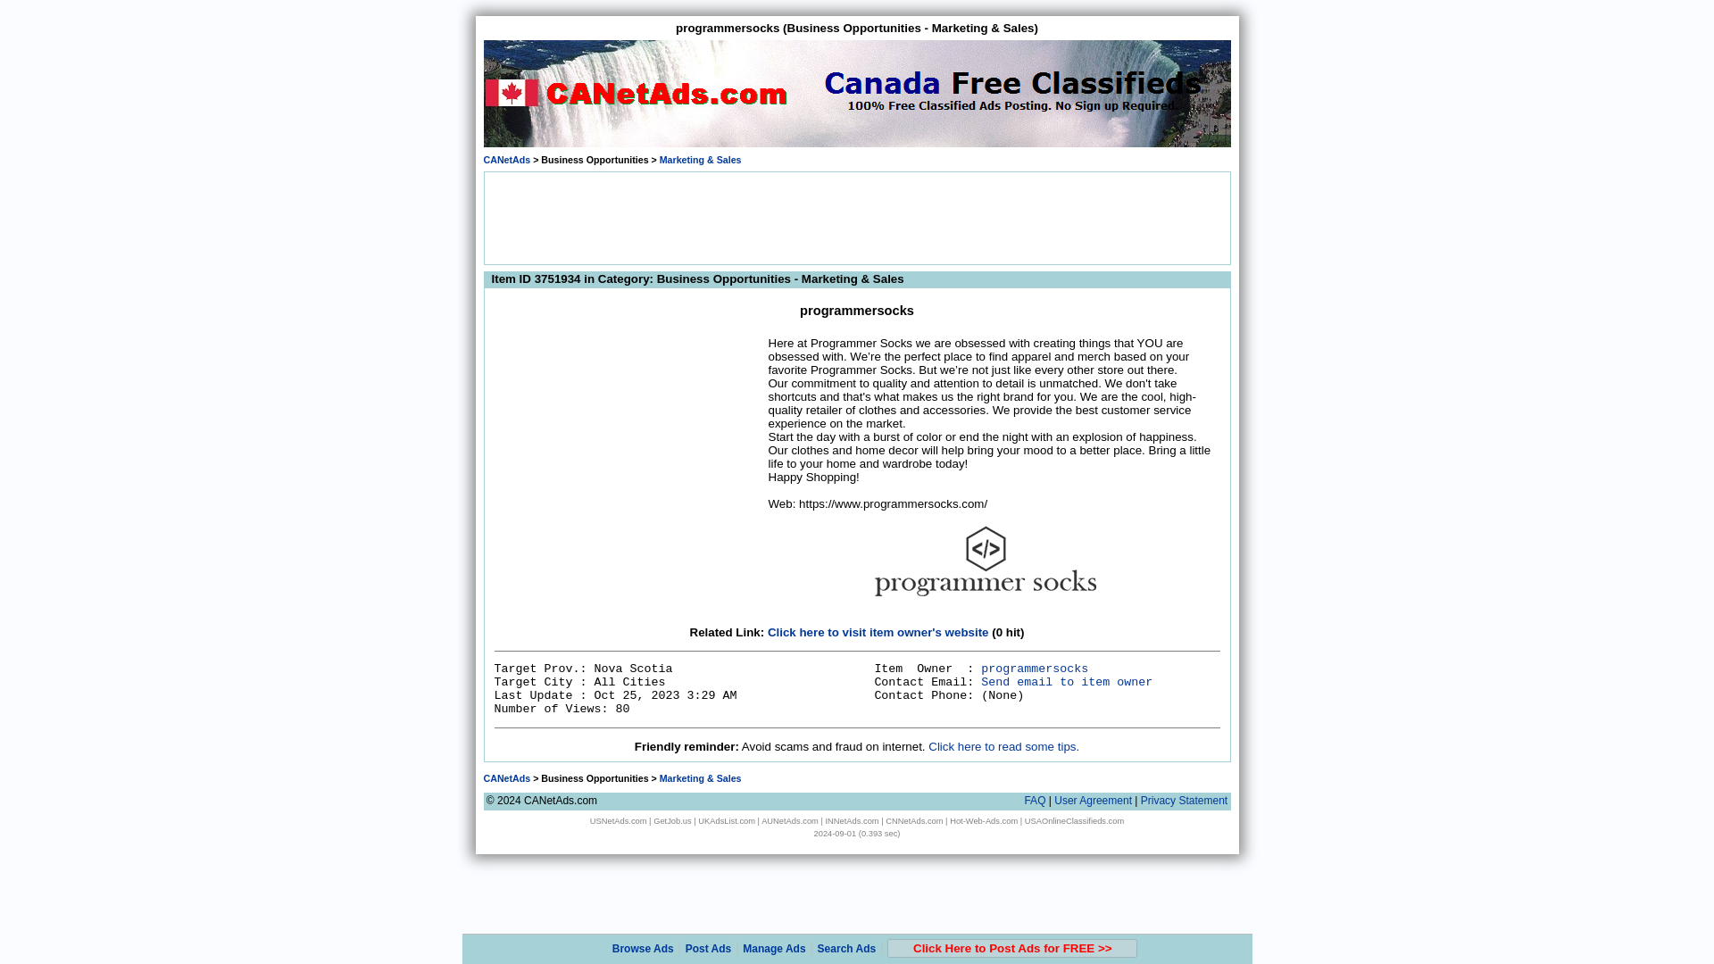  What do you see at coordinates (1184, 800) in the screenshot?
I see `Privacy Statement` at bounding box center [1184, 800].